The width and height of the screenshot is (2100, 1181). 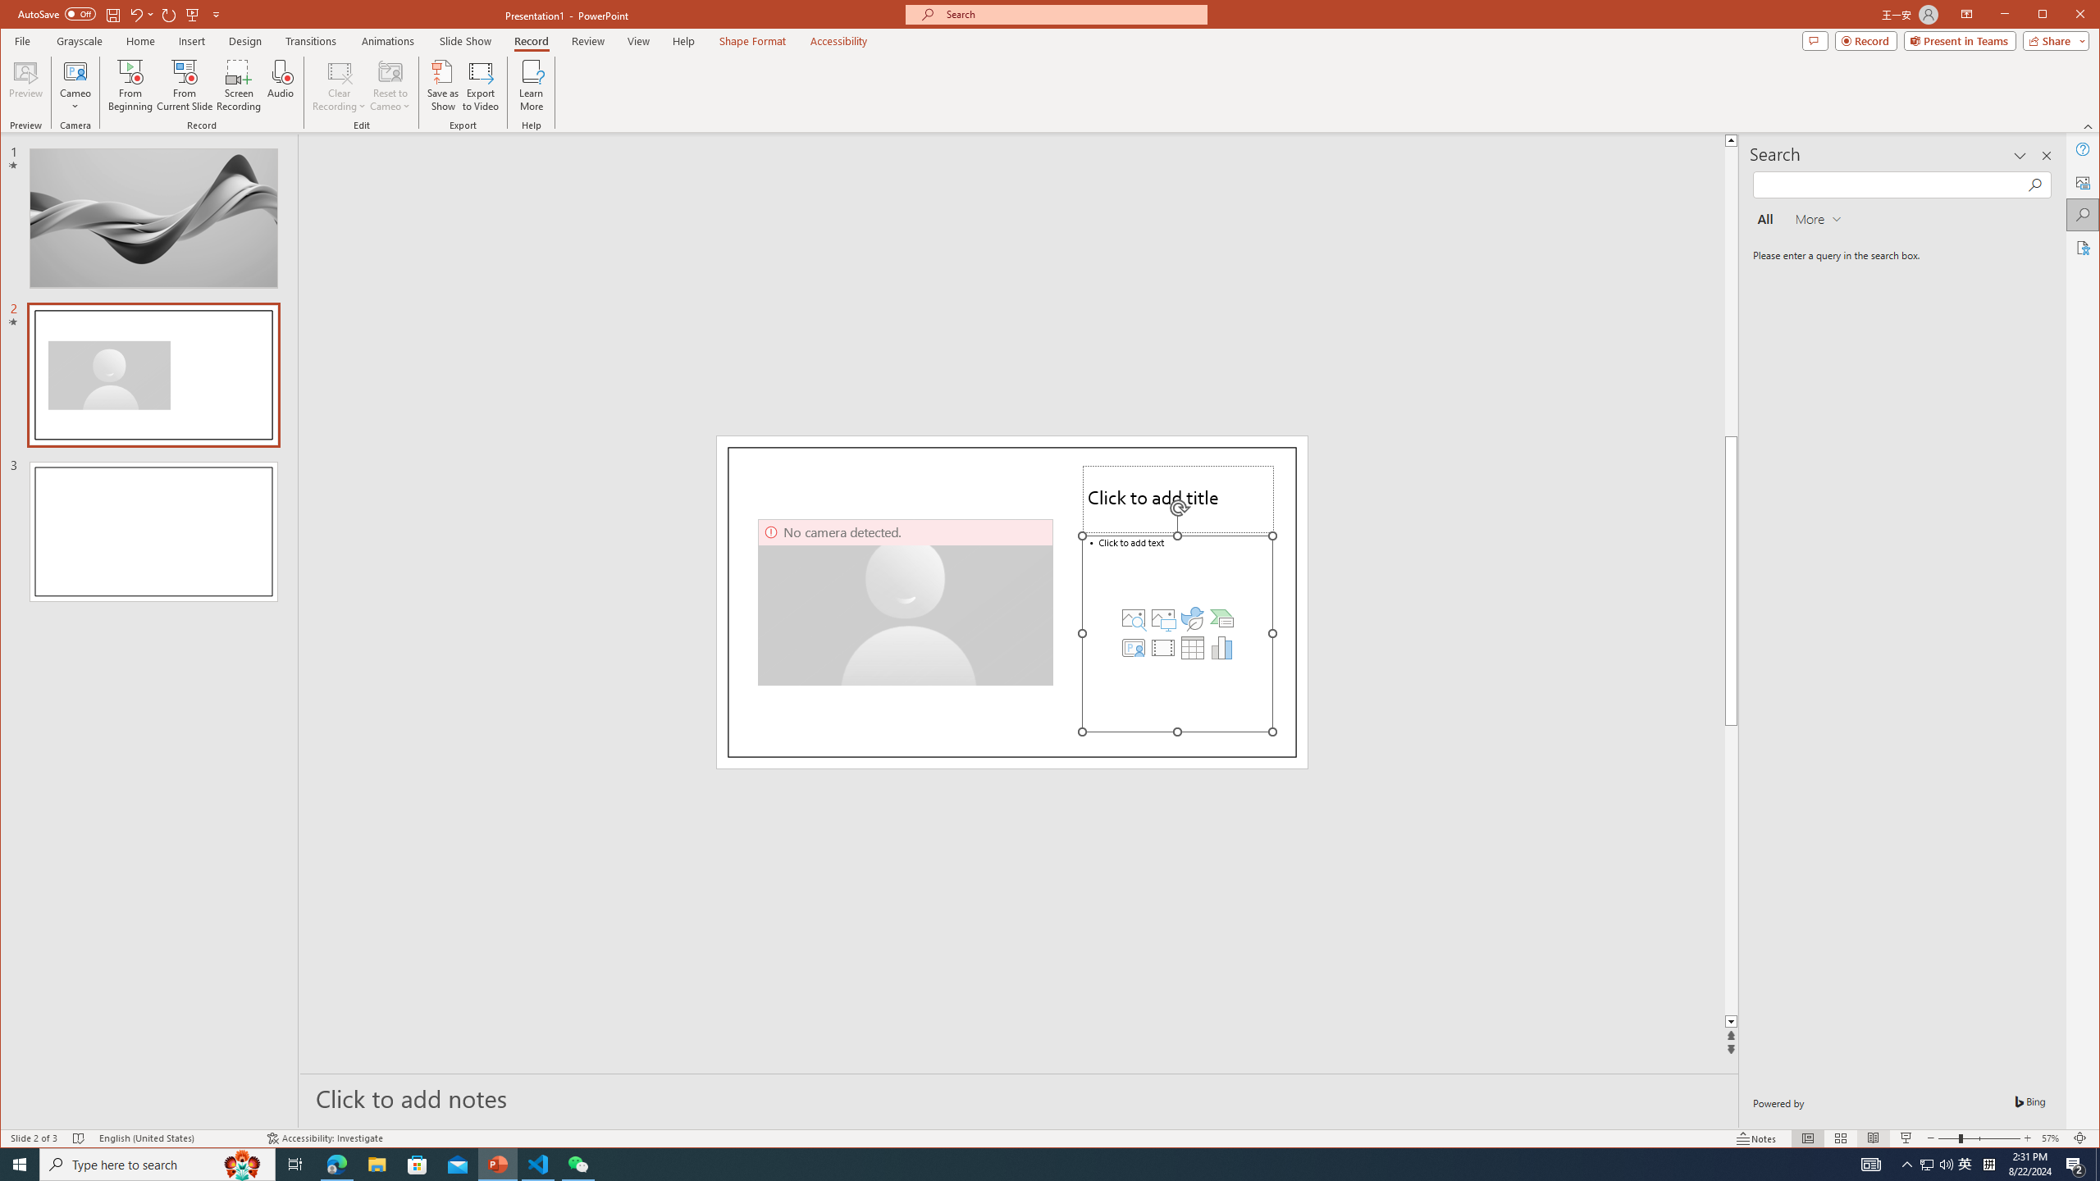 What do you see at coordinates (2098, 1165) in the screenshot?
I see `Show desktop` at bounding box center [2098, 1165].